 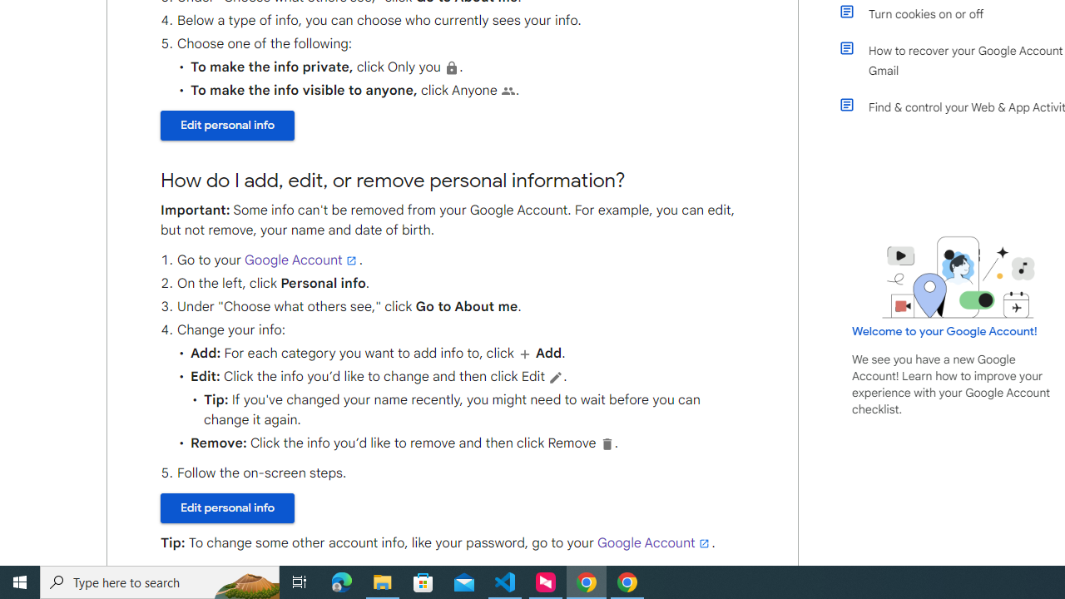 I want to click on Add user, so click(x=525, y=354).